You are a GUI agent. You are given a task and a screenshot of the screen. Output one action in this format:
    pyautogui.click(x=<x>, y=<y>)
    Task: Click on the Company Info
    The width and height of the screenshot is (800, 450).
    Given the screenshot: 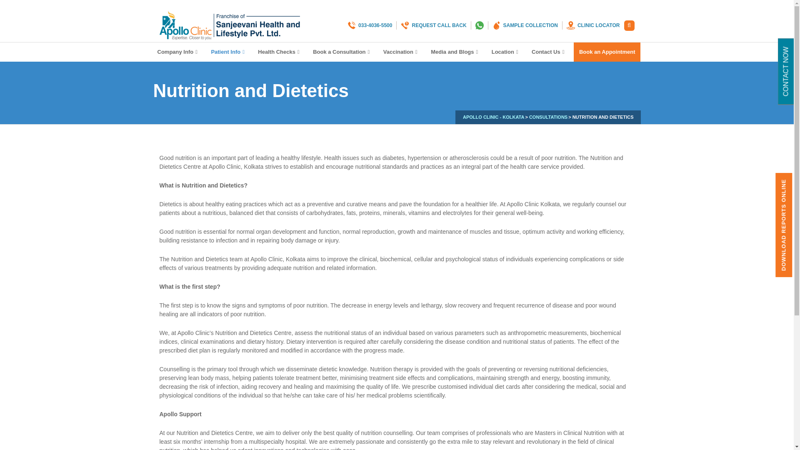 What is the action you would take?
    pyautogui.click(x=178, y=52)
    